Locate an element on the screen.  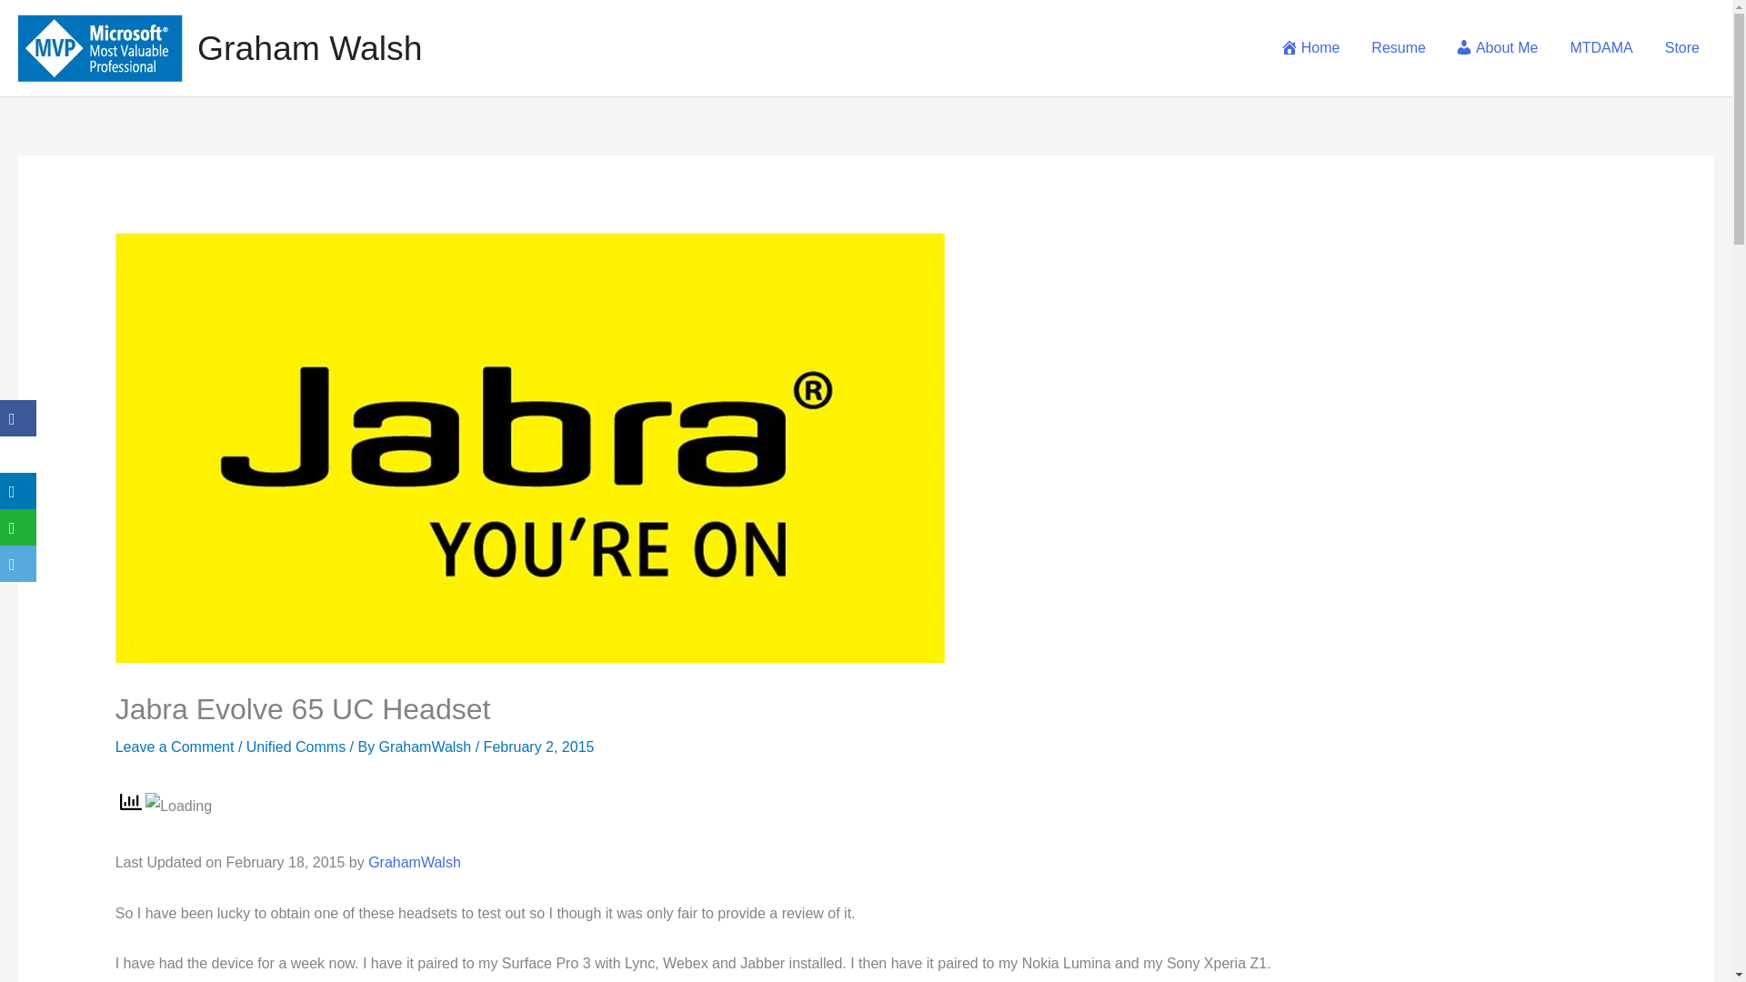
About Me is located at coordinates (1496, 47).